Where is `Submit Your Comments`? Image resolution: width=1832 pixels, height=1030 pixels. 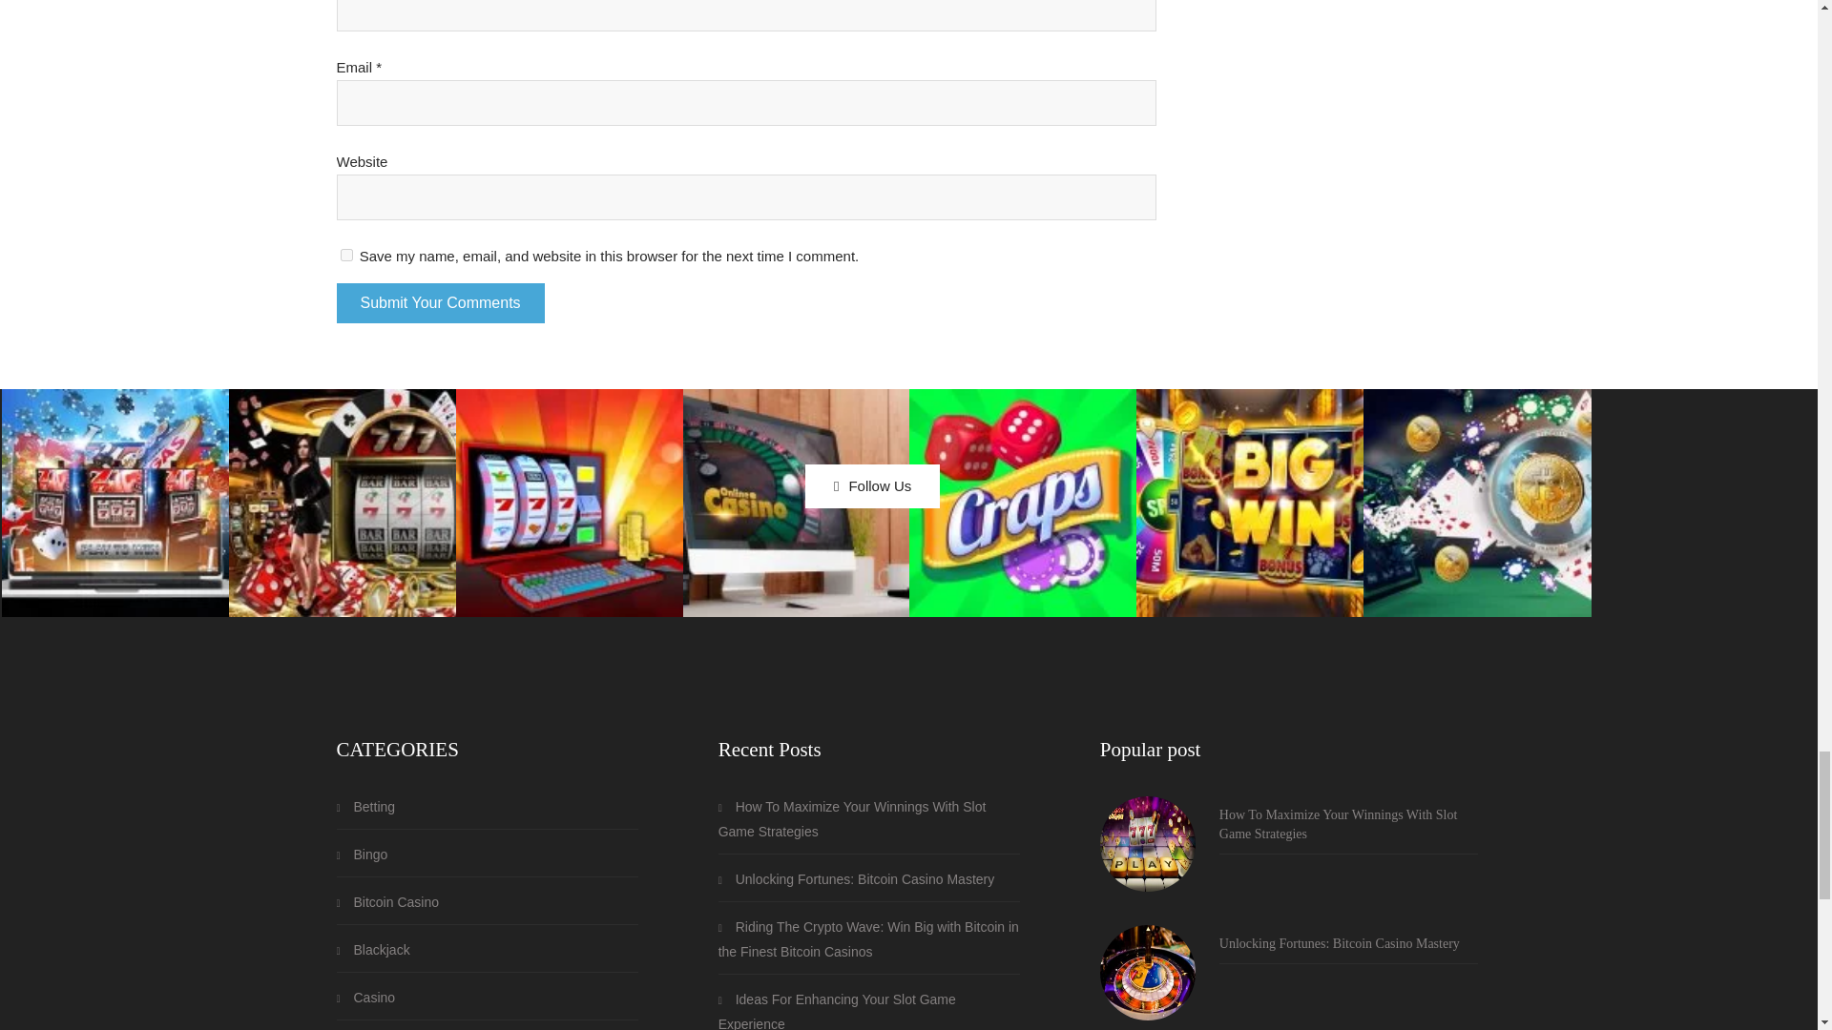
Submit Your Comments is located at coordinates (439, 303).